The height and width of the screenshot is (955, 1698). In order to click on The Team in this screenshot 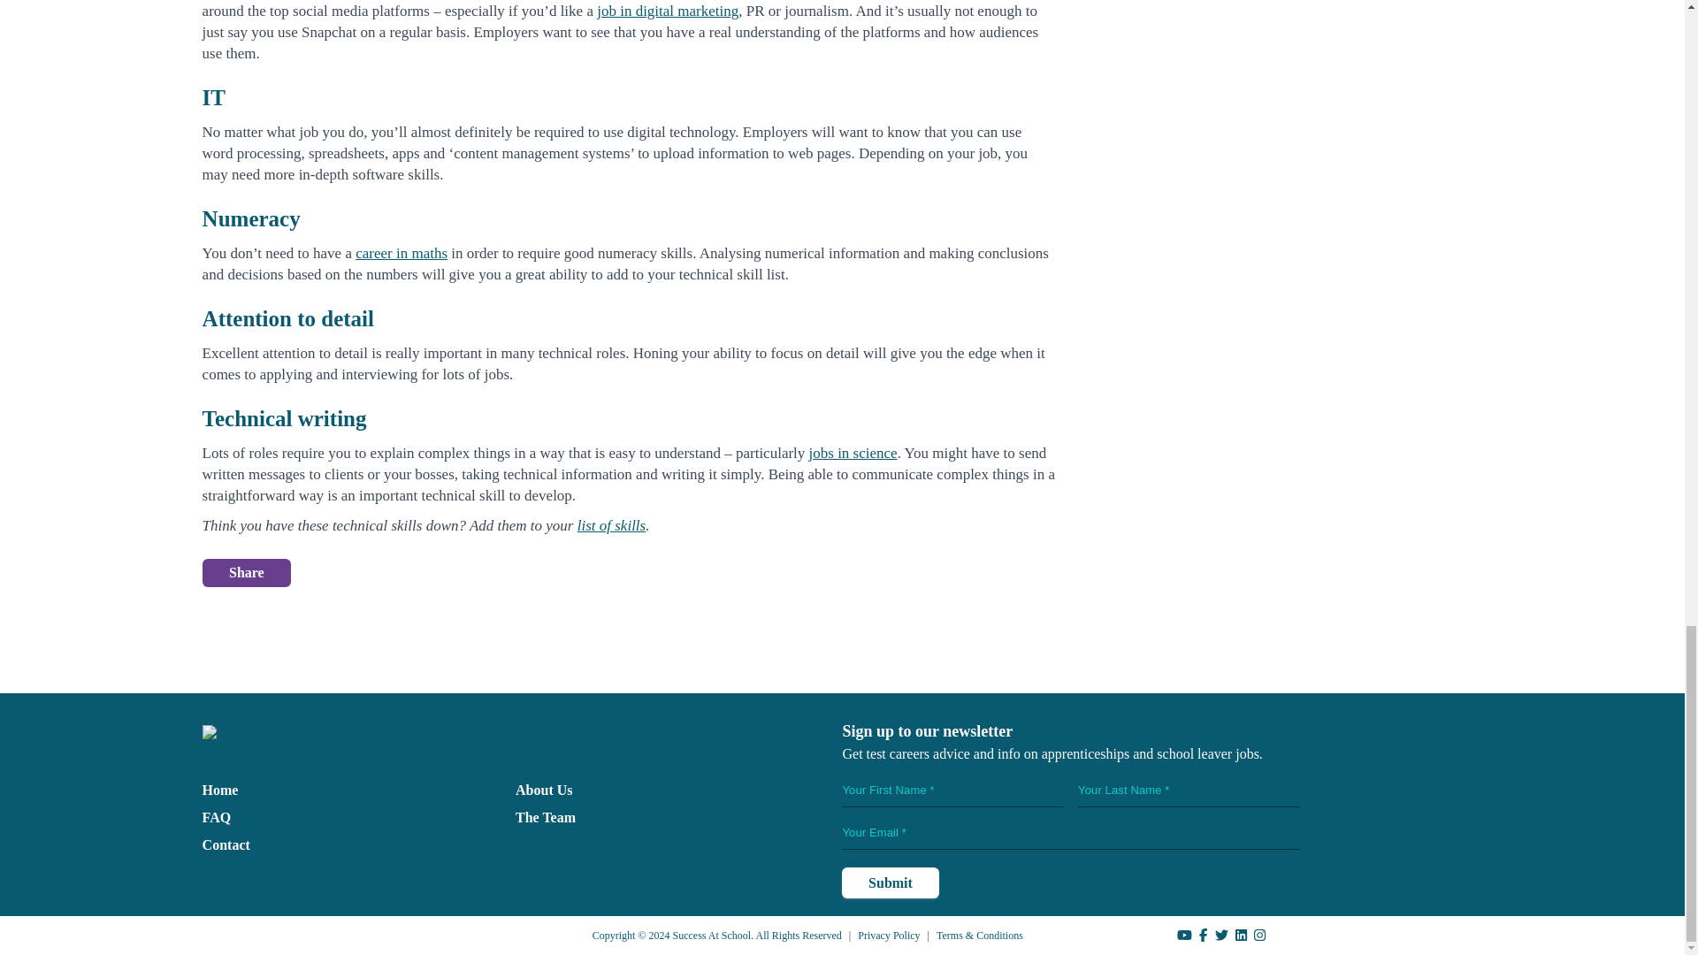, I will do `click(545, 817)`.